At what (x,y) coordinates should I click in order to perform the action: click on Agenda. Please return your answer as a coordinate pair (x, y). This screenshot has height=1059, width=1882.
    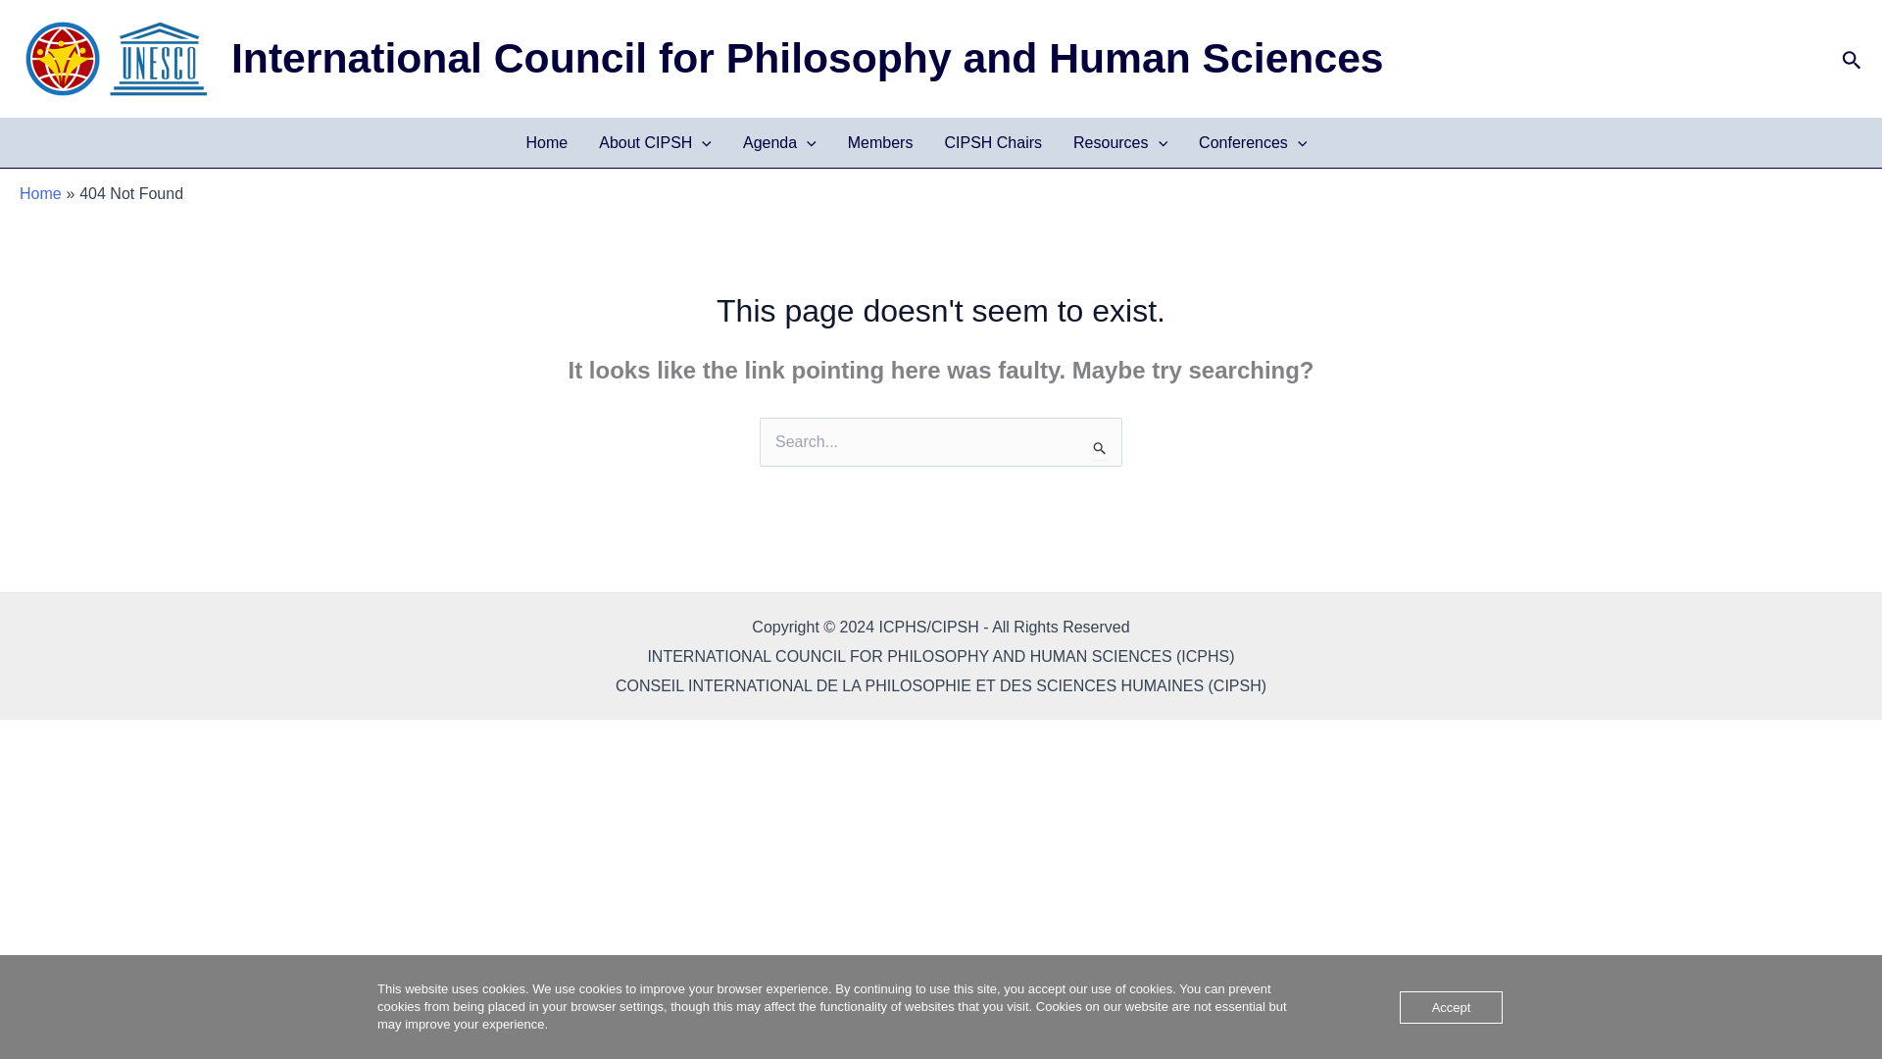
    Looking at the image, I should click on (778, 142).